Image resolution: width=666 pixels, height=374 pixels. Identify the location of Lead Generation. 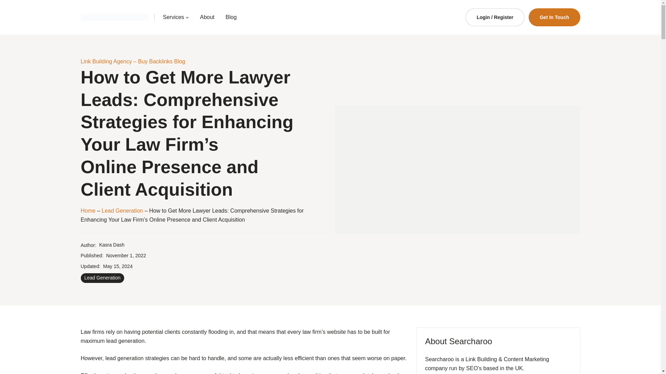
(122, 211).